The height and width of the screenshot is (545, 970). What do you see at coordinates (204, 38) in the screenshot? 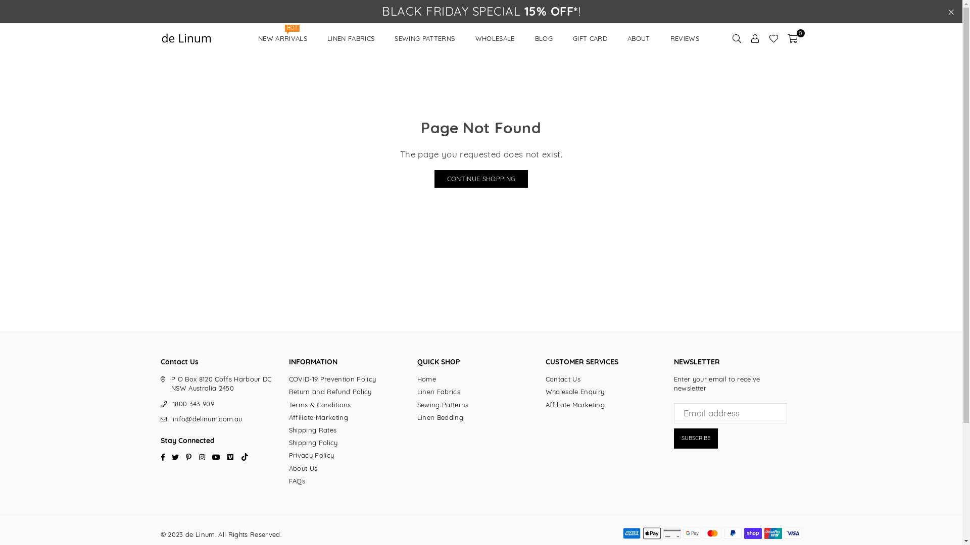
I see `DE LINUM` at bounding box center [204, 38].